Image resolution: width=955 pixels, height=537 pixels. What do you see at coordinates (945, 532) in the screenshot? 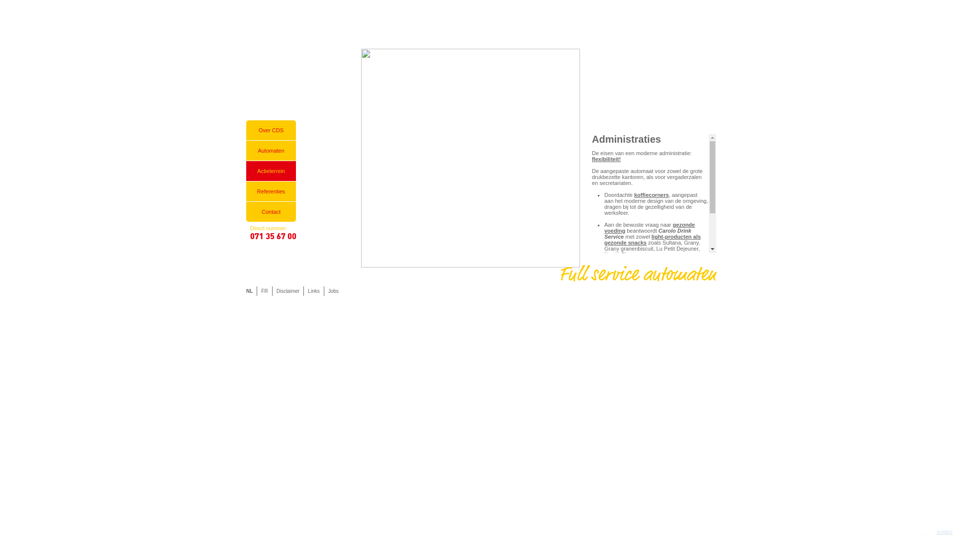
I see `XANDO` at bounding box center [945, 532].